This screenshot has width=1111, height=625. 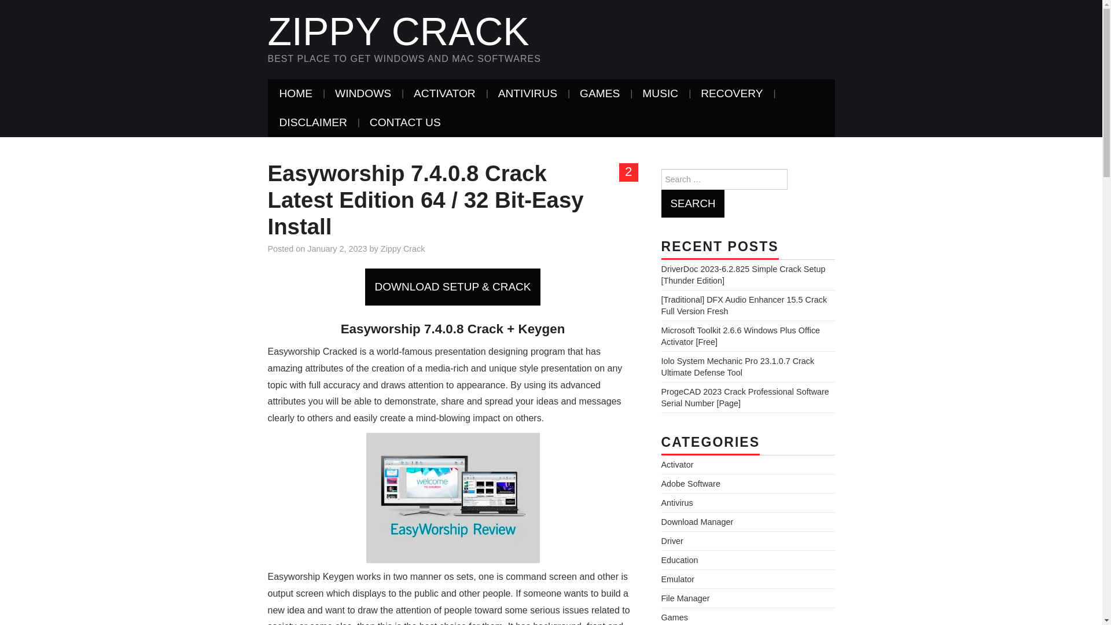 What do you see at coordinates (528, 94) in the screenshot?
I see `ANTIVIRUS` at bounding box center [528, 94].